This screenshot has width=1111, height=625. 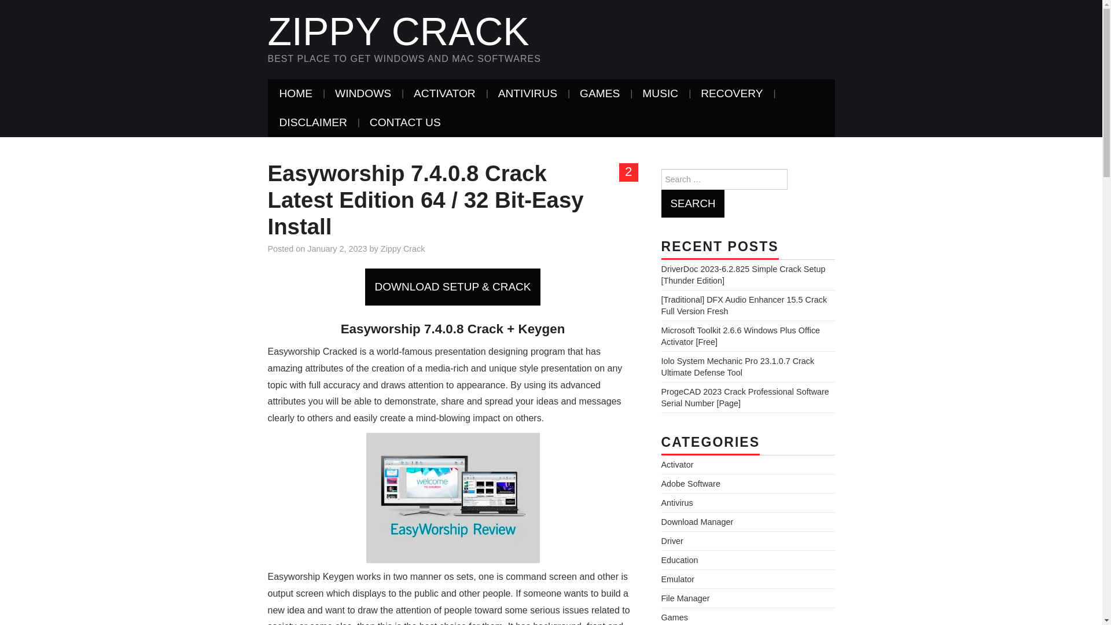 What do you see at coordinates (528, 94) in the screenshot?
I see `ANTIVIRUS` at bounding box center [528, 94].